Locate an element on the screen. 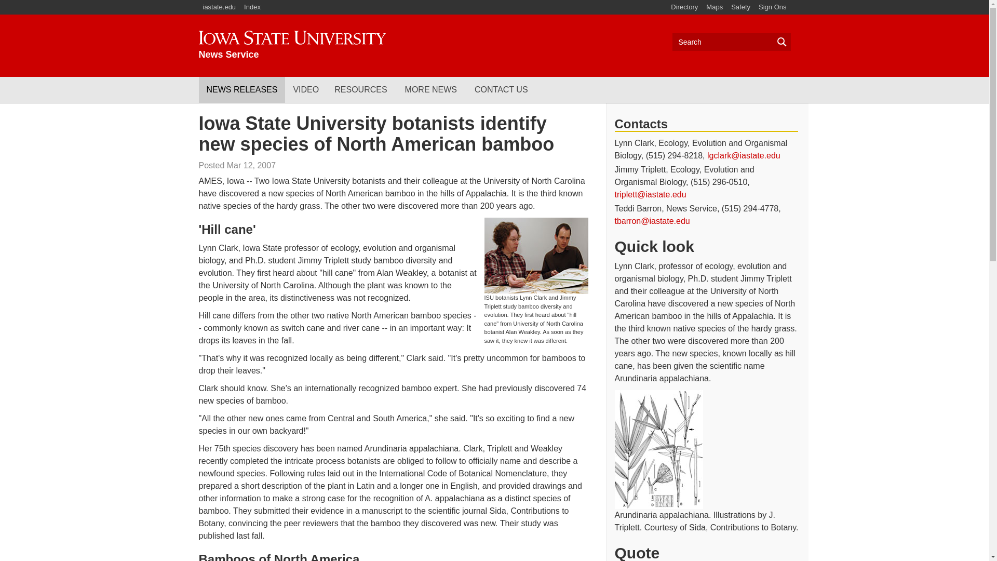 The width and height of the screenshot is (997, 561). Sign Ons is located at coordinates (740, 7).